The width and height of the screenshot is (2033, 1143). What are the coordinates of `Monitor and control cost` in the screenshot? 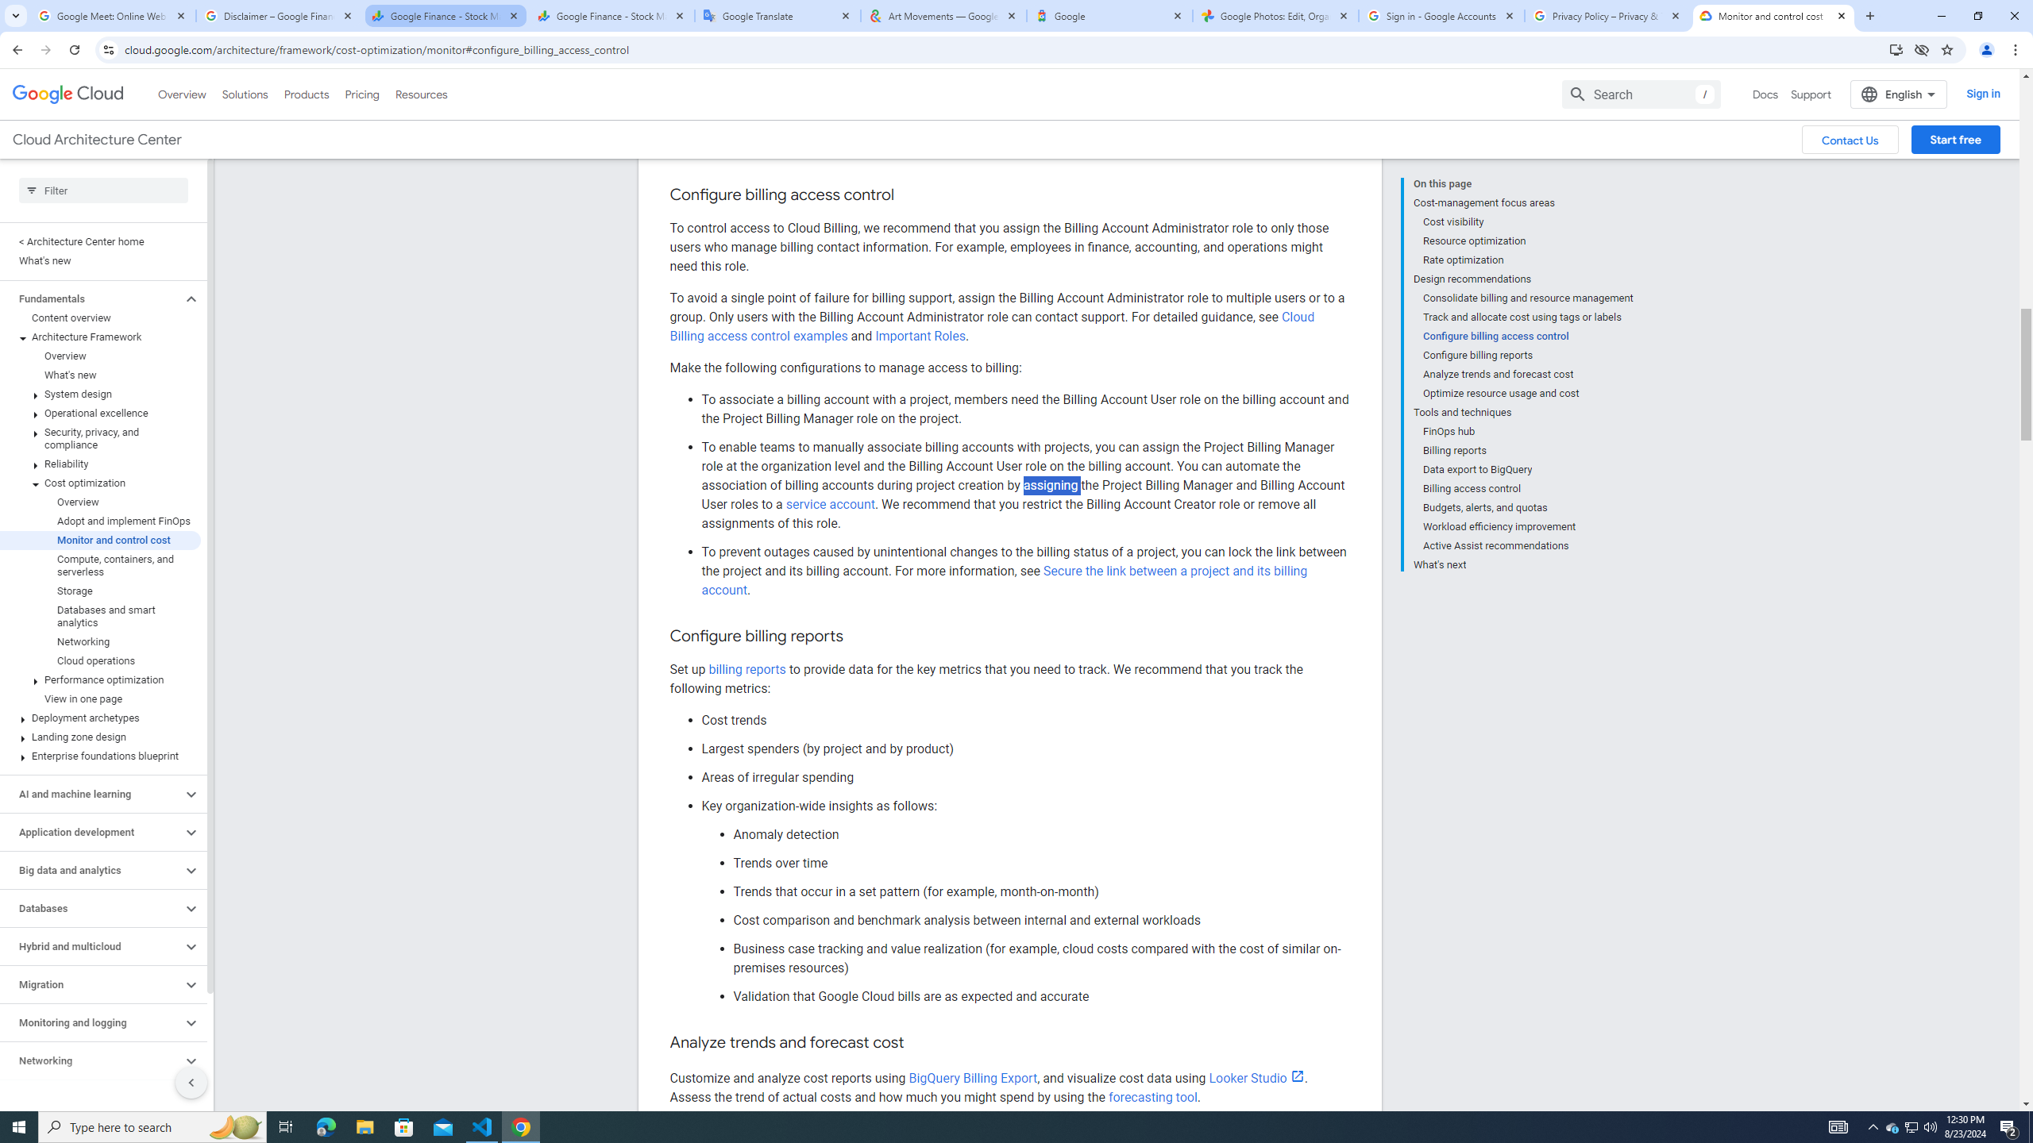 It's located at (100, 471).